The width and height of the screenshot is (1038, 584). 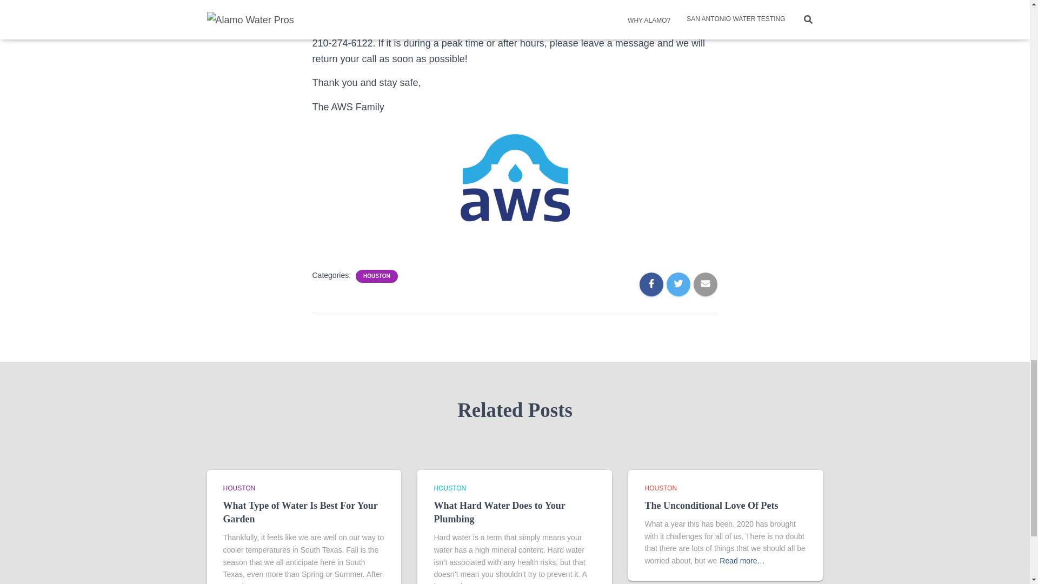 I want to click on HOUSTON, so click(x=376, y=276).